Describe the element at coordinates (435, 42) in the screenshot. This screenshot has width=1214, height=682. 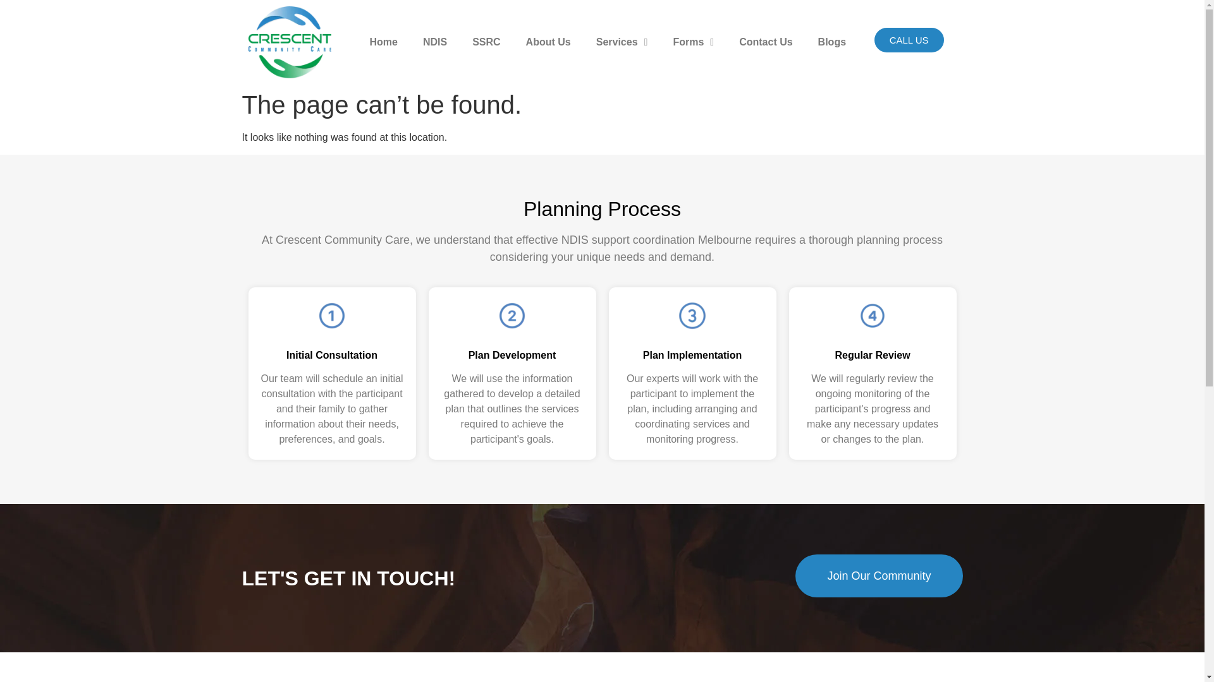
I see `NDIS` at that location.